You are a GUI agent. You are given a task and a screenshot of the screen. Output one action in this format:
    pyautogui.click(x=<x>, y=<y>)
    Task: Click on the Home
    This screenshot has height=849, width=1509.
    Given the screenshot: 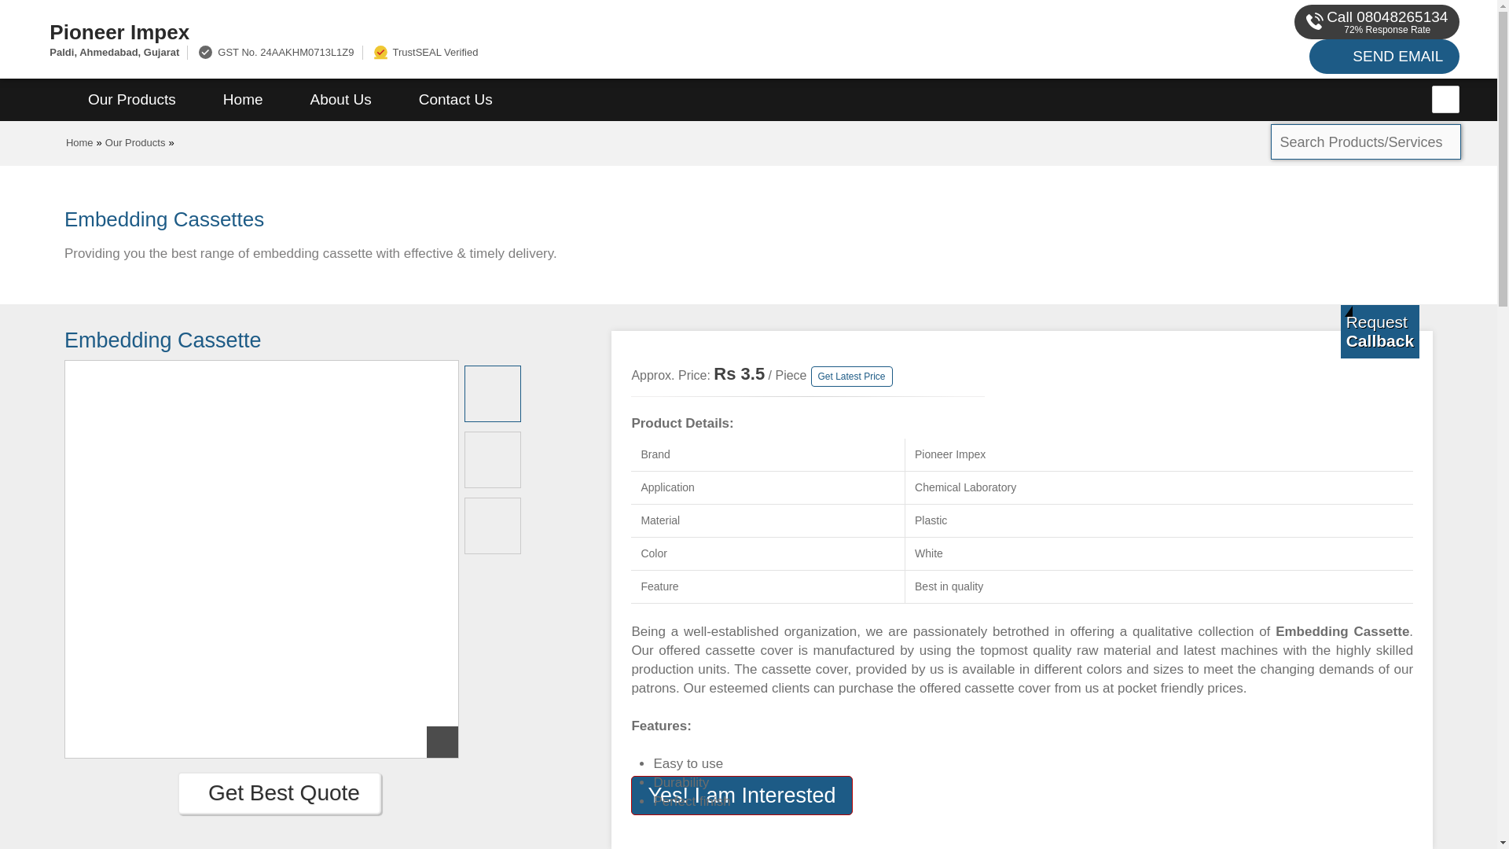 What is the action you would take?
    pyautogui.click(x=242, y=100)
    